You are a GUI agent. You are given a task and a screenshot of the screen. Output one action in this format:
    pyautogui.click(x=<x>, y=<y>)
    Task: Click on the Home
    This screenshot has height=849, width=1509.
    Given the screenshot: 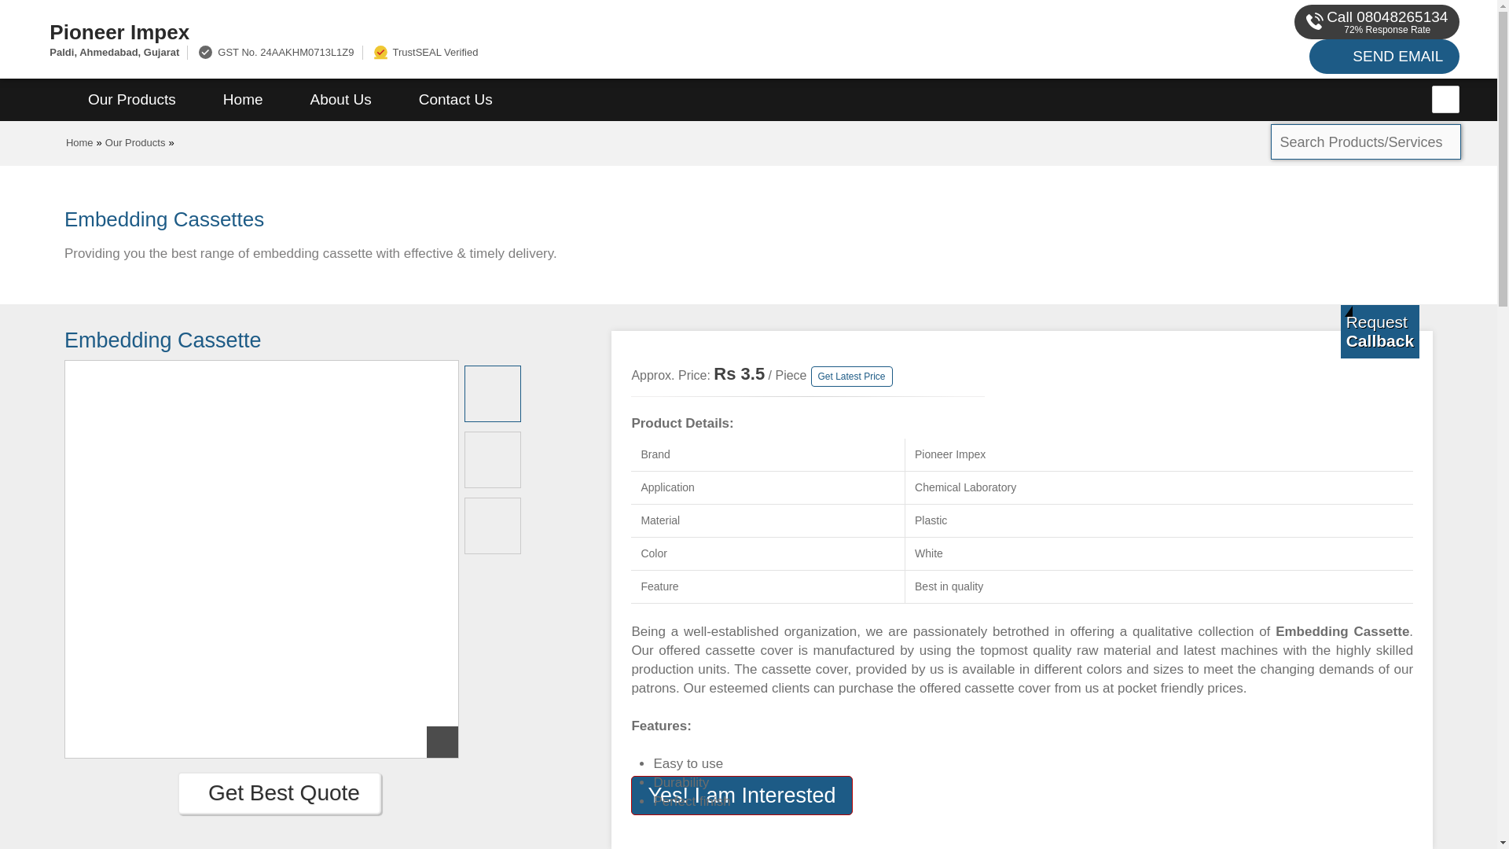 What is the action you would take?
    pyautogui.click(x=242, y=100)
    